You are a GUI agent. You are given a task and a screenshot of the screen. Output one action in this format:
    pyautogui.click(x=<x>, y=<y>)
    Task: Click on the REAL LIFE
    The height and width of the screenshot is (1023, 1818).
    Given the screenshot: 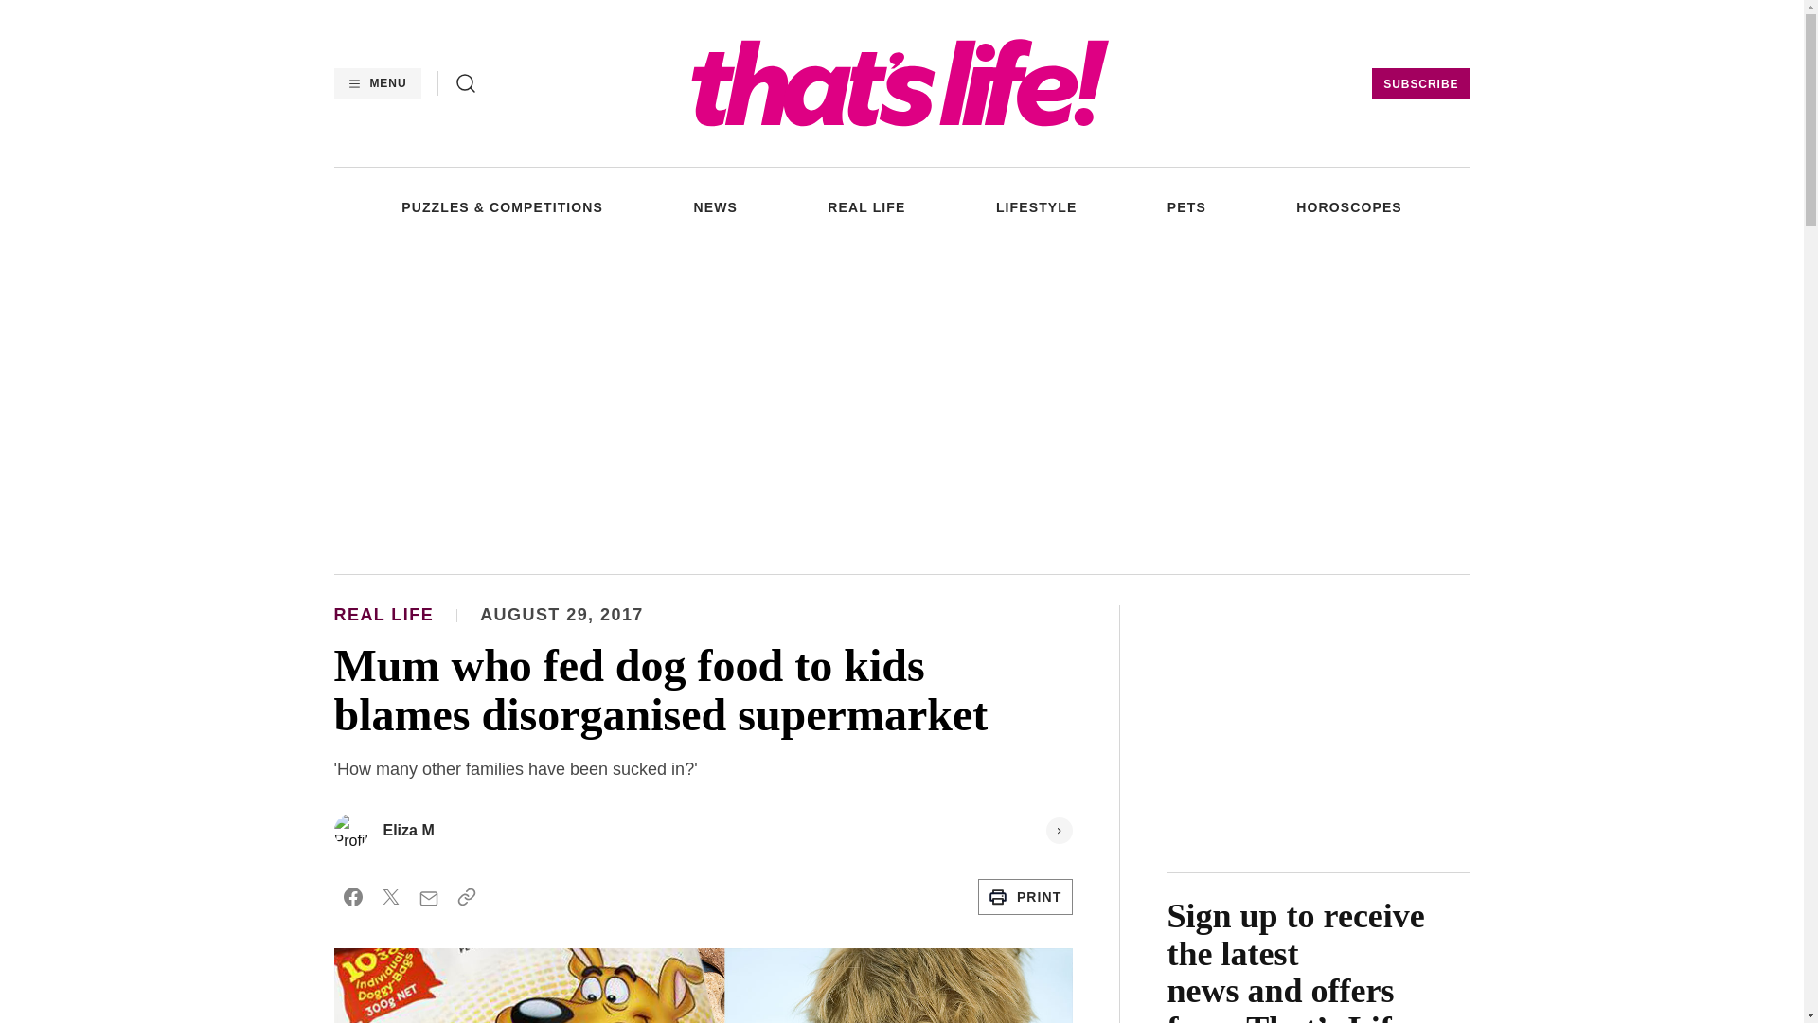 What is the action you would take?
    pyautogui.click(x=865, y=206)
    